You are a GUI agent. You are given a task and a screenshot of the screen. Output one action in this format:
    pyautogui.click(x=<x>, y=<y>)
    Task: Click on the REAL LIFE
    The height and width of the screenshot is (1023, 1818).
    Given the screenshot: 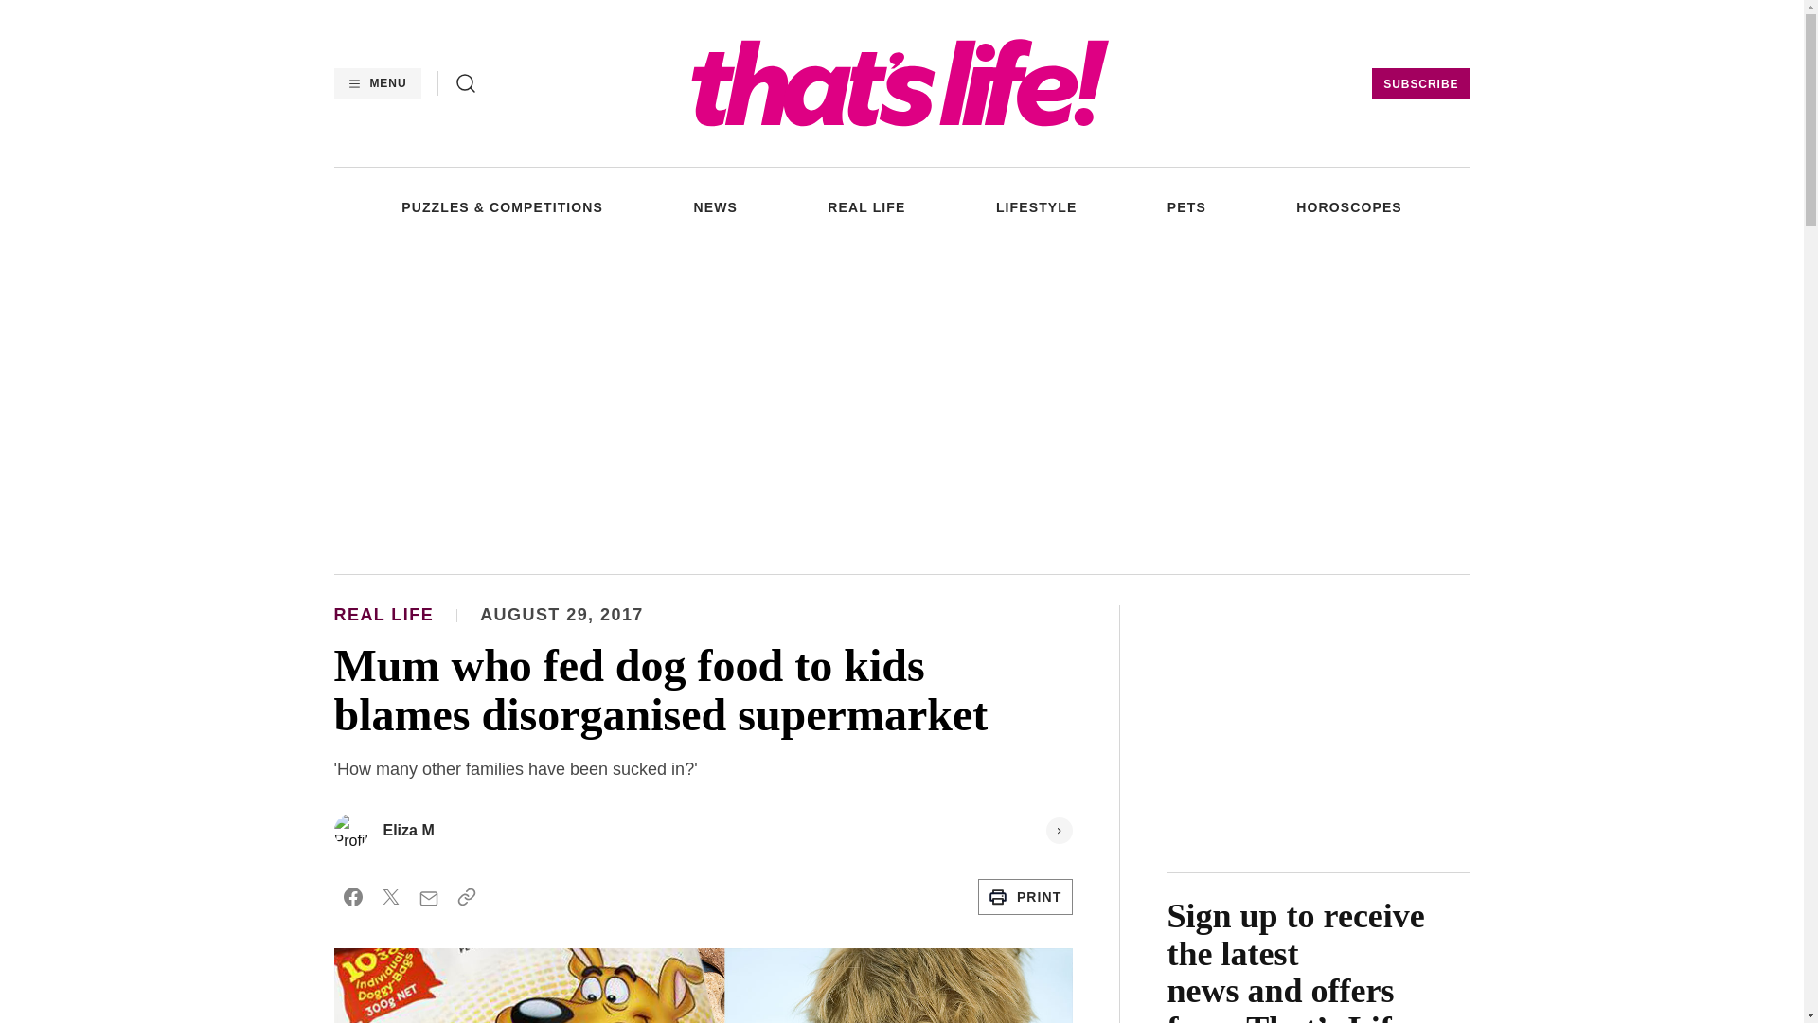 What is the action you would take?
    pyautogui.click(x=865, y=206)
    